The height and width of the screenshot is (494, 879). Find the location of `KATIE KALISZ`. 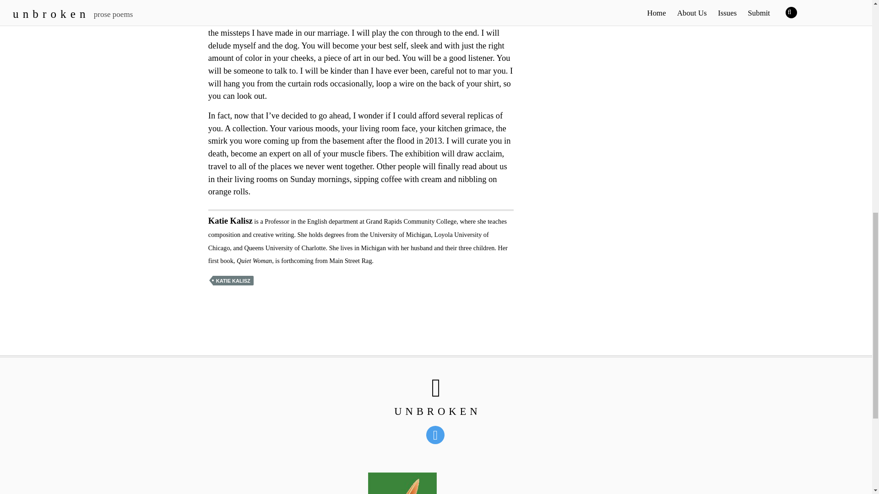

KATIE KALISZ is located at coordinates (233, 280).